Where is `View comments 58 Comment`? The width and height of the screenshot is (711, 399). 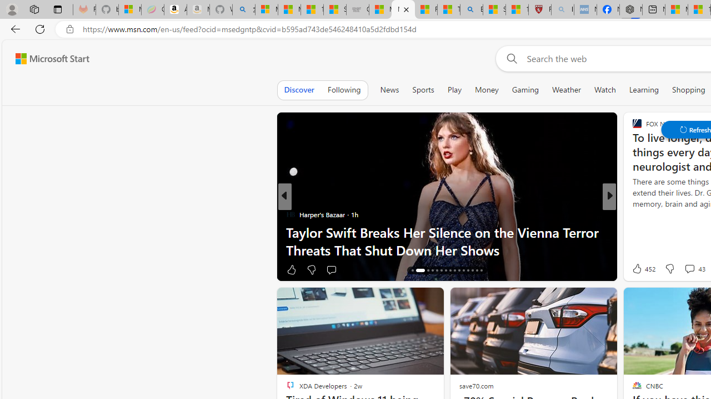 View comments 58 Comment is located at coordinates (688, 269).